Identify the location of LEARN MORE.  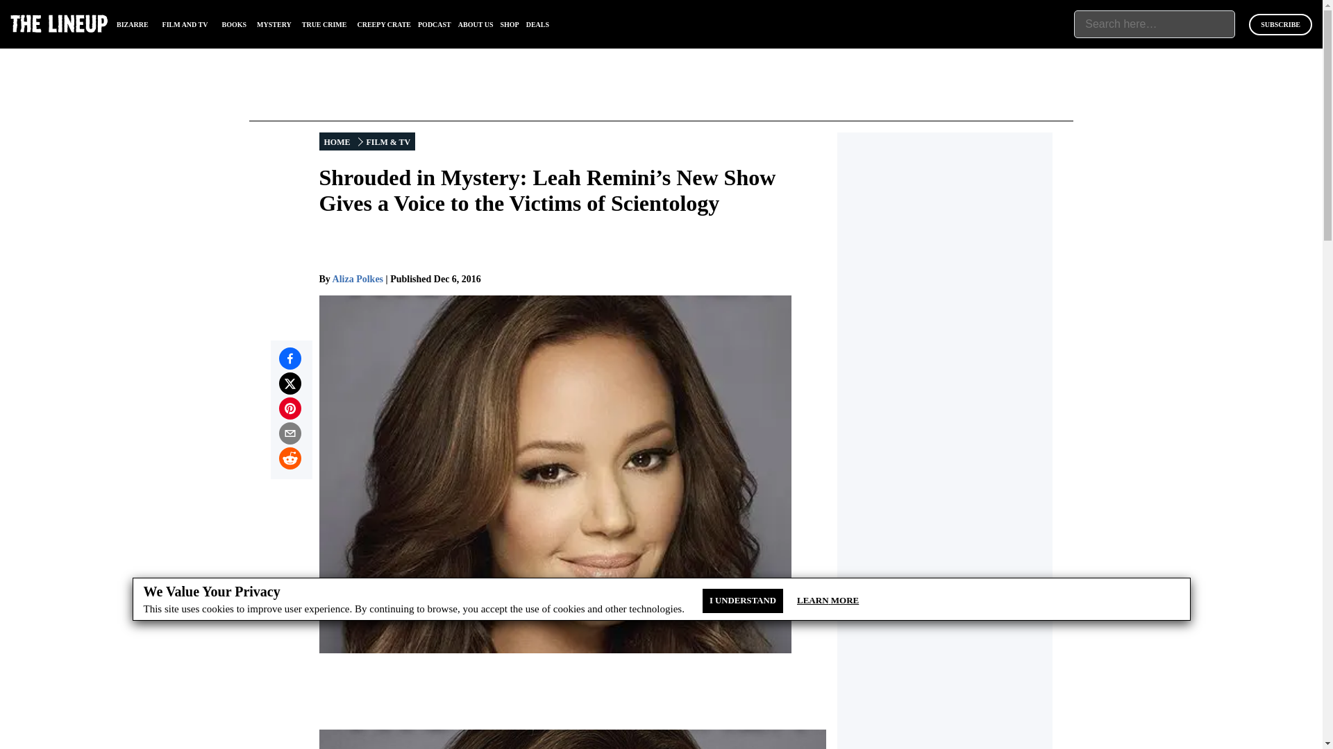
(828, 601).